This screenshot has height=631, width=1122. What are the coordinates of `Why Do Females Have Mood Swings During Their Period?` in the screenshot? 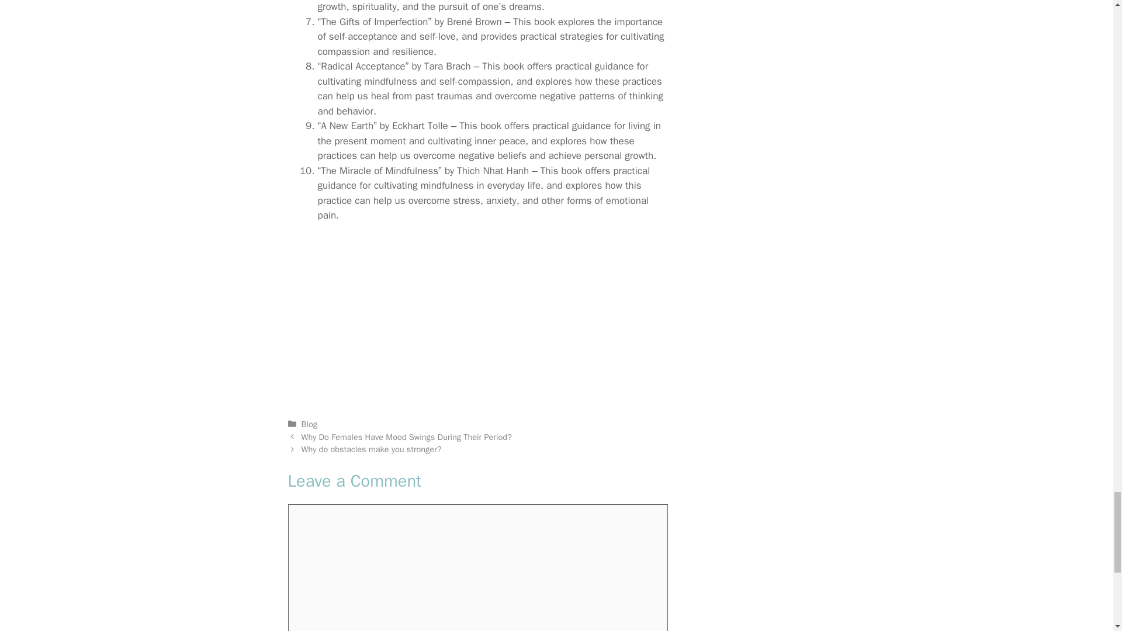 It's located at (407, 437).